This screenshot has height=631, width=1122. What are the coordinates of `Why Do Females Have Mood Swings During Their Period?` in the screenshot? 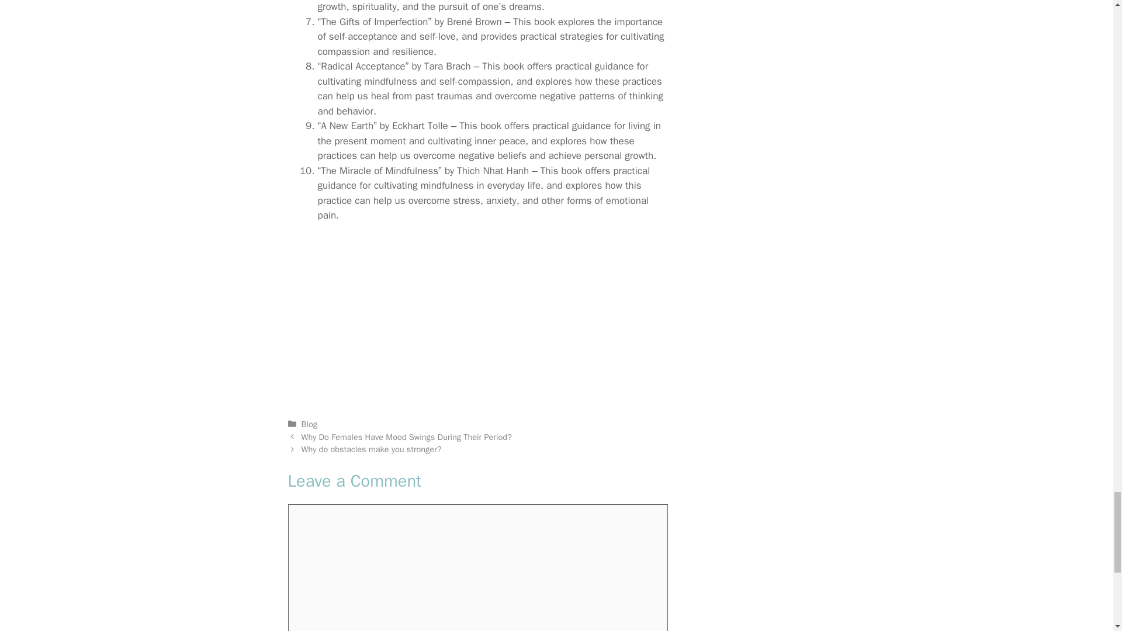 It's located at (407, 437).